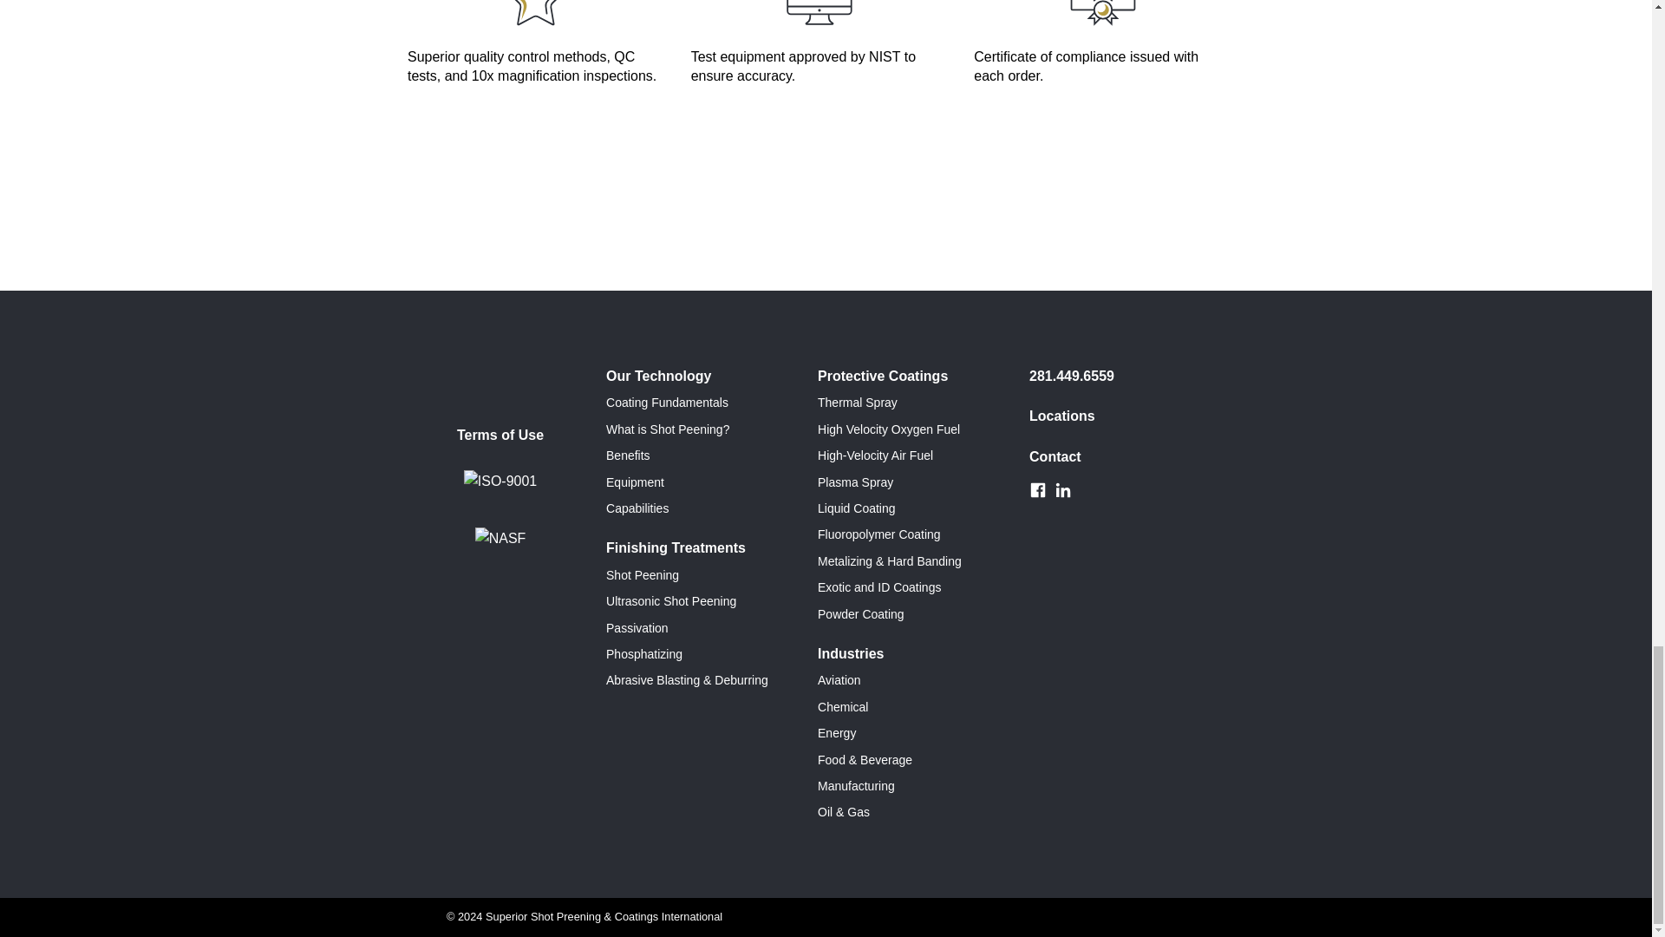 The image size is (1665, 937). Describe the element at coordinates (1037, 489) in the screenshot. I see `Facebook` at that location.